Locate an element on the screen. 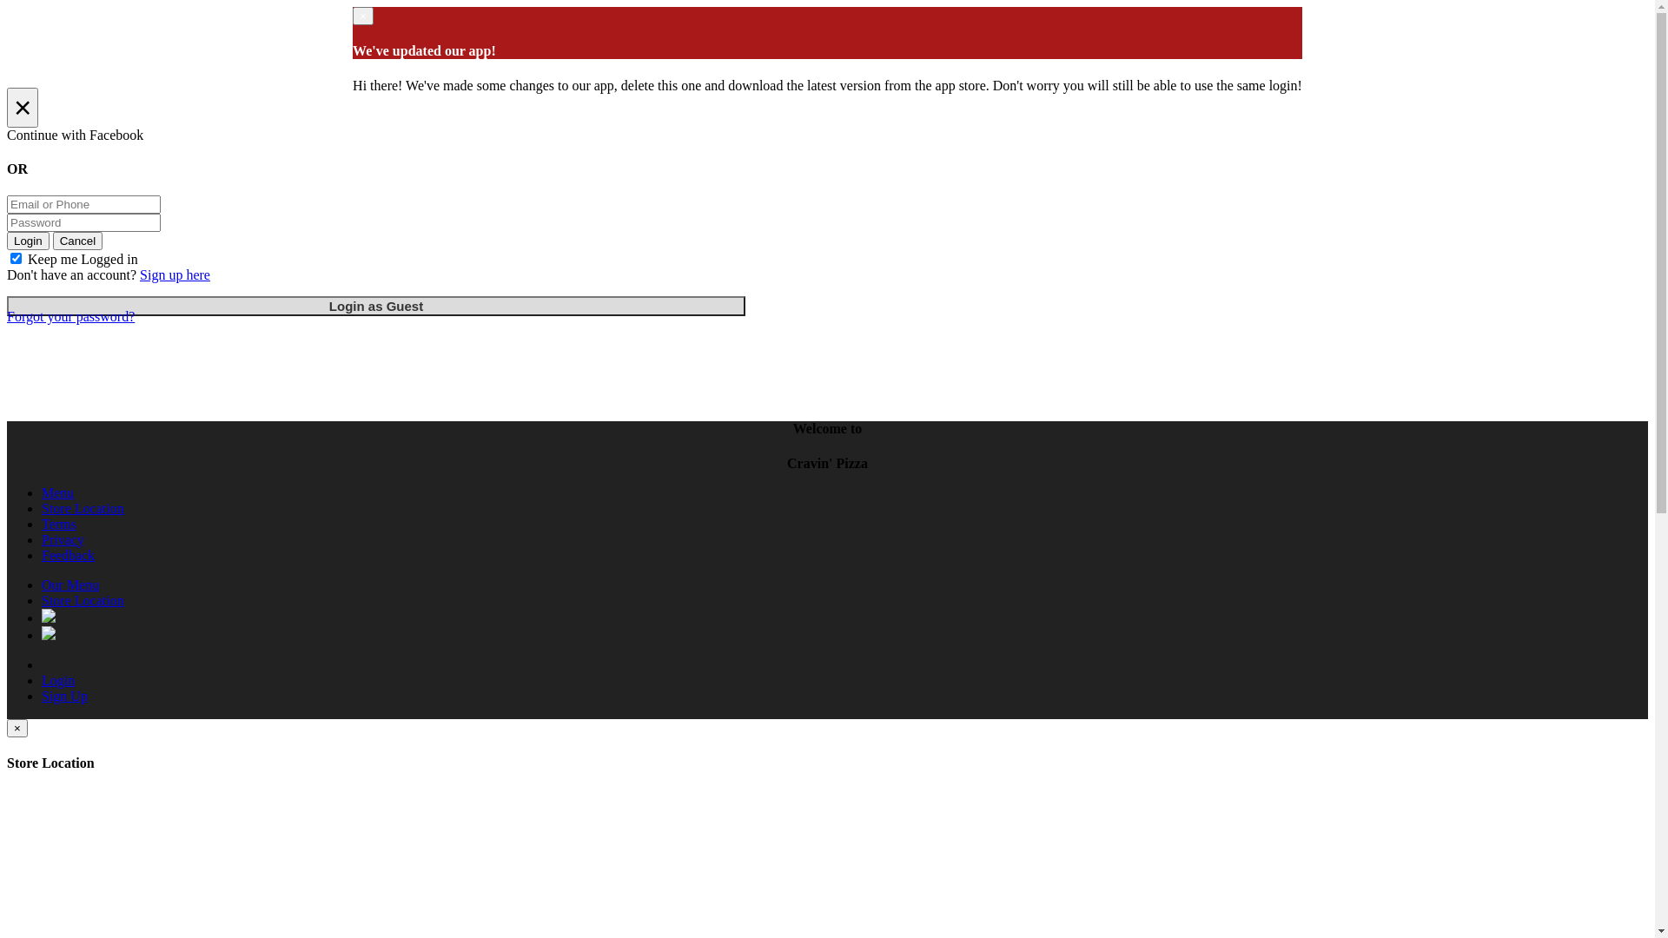 The image size is (1668, 938). Login is located at coordinates (28, 241).